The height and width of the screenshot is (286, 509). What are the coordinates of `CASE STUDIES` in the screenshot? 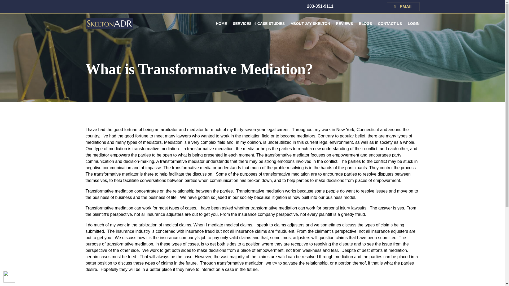 It's located at (271, 23).